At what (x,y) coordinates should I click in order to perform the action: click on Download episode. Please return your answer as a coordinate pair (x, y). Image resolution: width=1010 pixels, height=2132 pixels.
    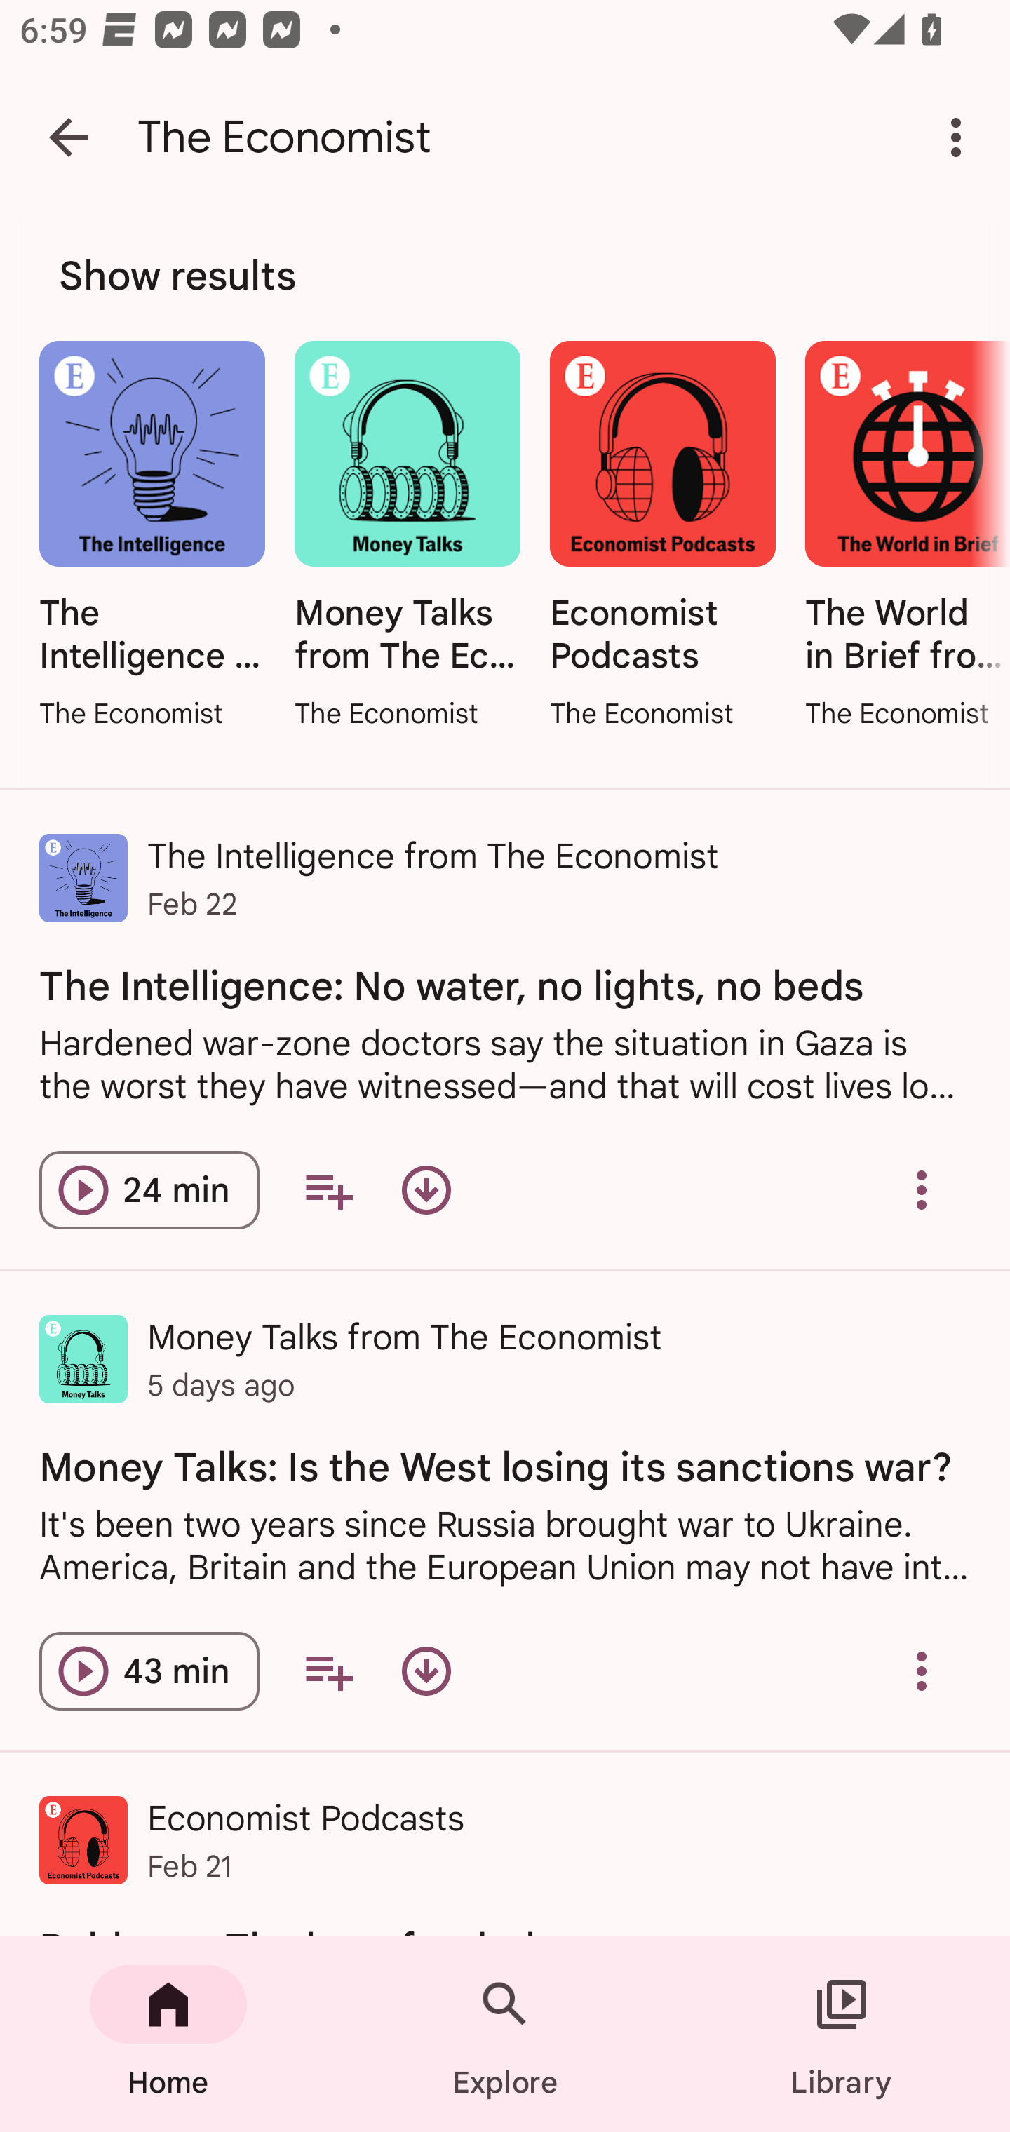
    Looking at the image, I should click on (426, 1671).